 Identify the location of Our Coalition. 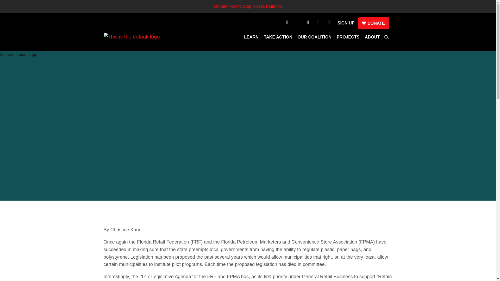
(314, 39).